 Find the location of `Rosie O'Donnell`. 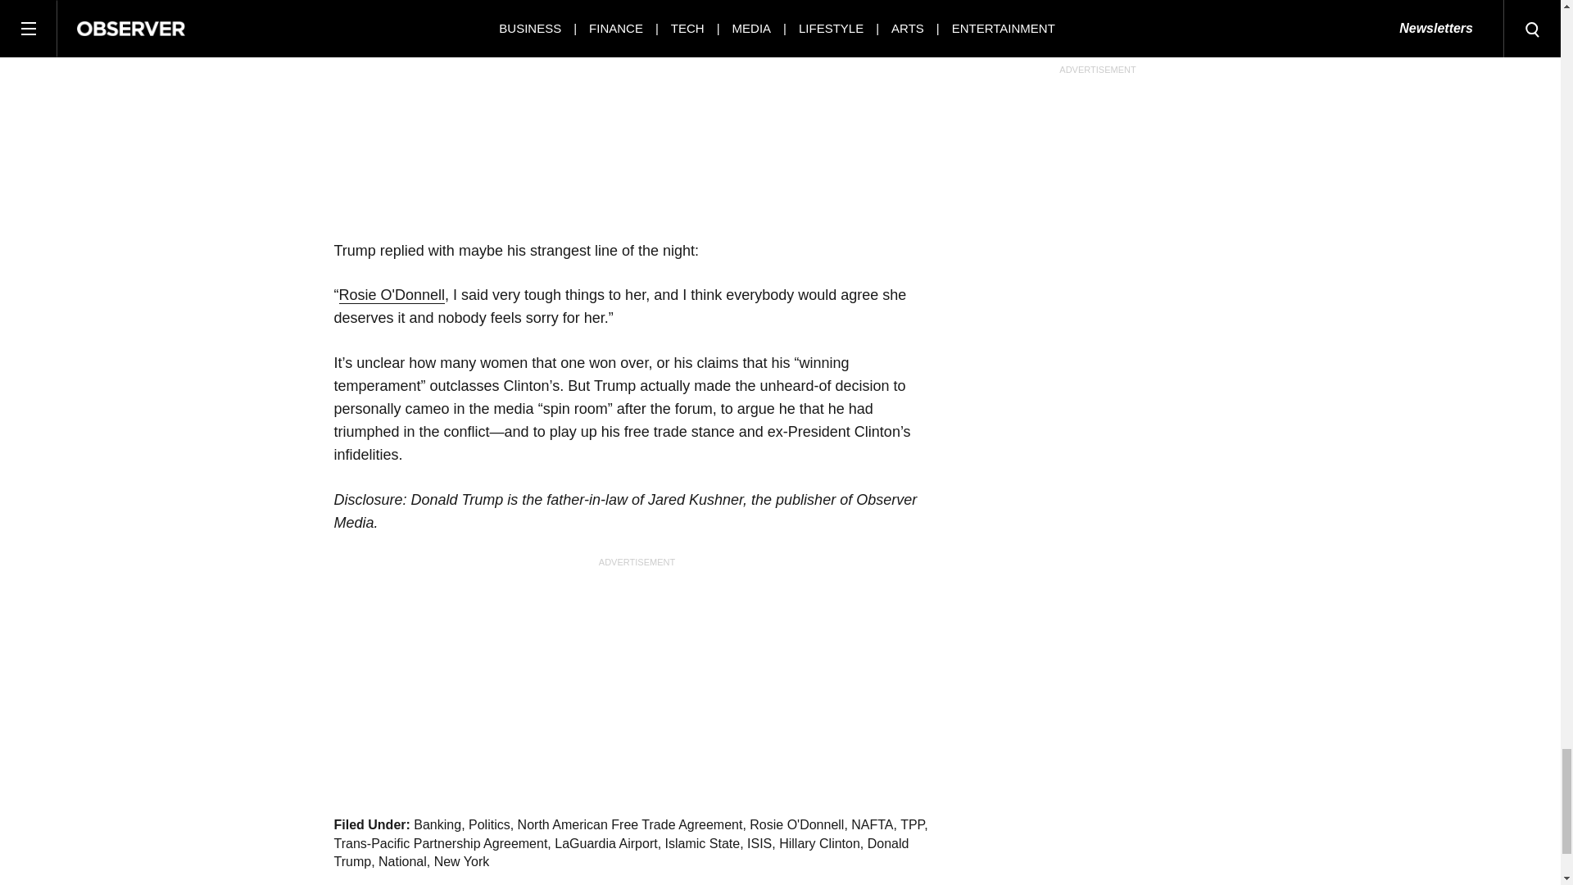

Rosie O'Donnell is located at coordinates (392, 295).